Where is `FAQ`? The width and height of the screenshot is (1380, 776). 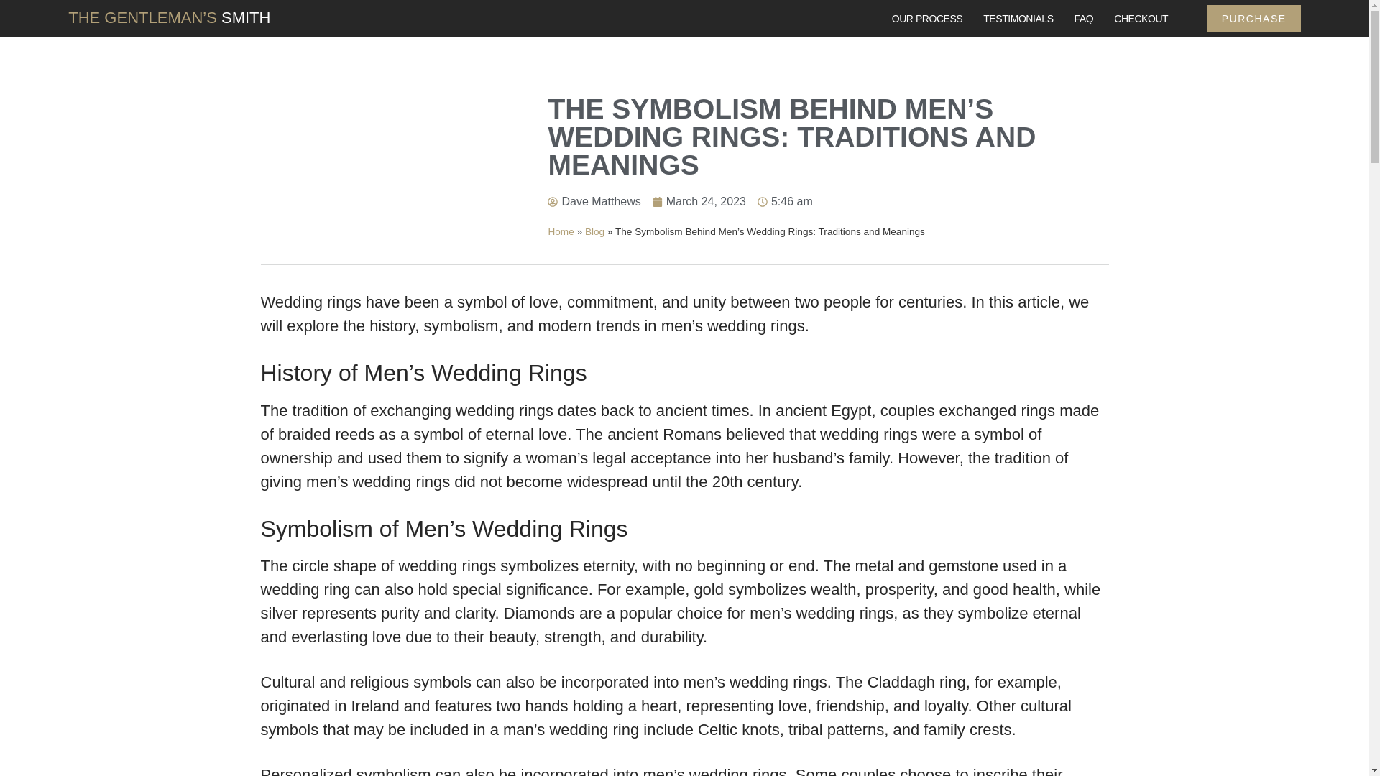
FAQ is located at coordinates (1084, 19).